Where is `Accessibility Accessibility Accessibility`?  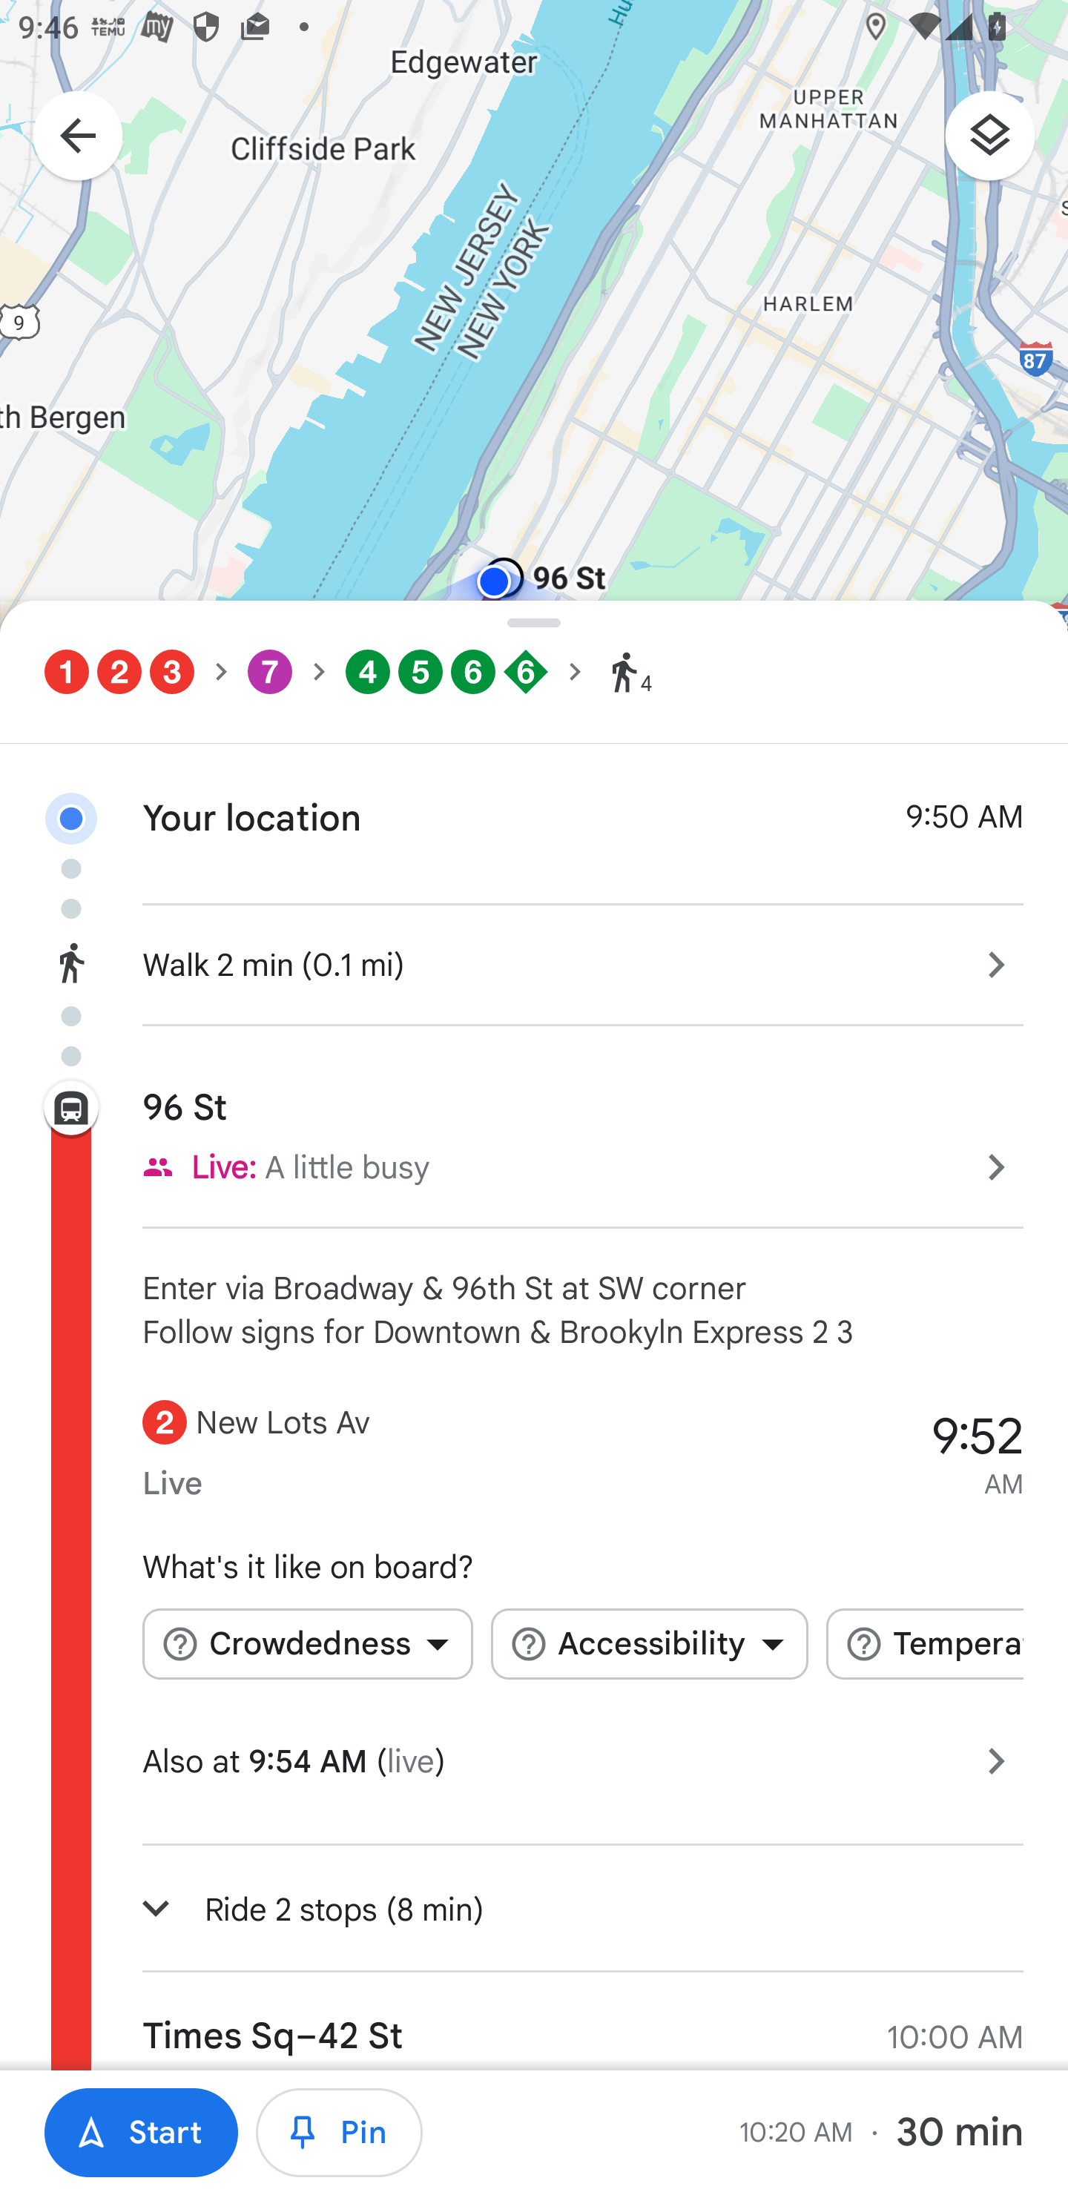
Accessibility Accessibility Accessibility is located at coordinates (650, 1644).